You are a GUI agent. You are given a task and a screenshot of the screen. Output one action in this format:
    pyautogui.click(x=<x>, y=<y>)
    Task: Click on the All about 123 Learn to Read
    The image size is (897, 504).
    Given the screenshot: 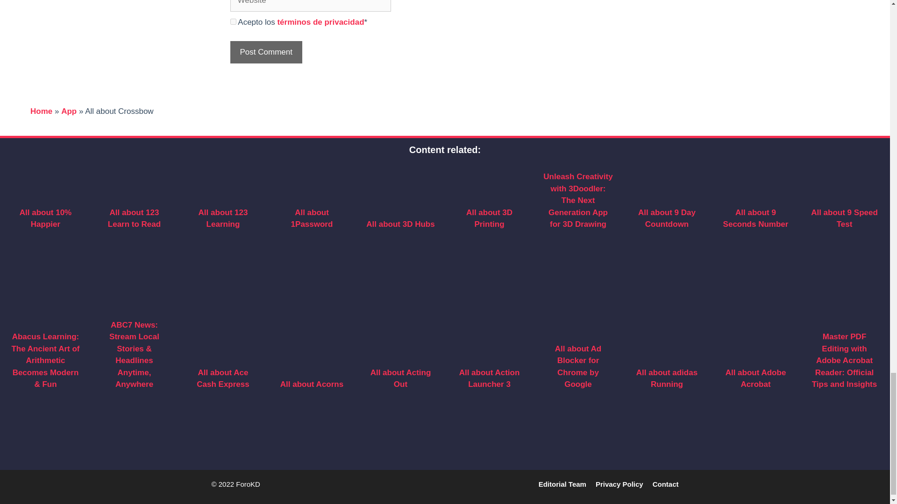 What is the action you would take?
    pyautogui.click(x=134, y=218)
    